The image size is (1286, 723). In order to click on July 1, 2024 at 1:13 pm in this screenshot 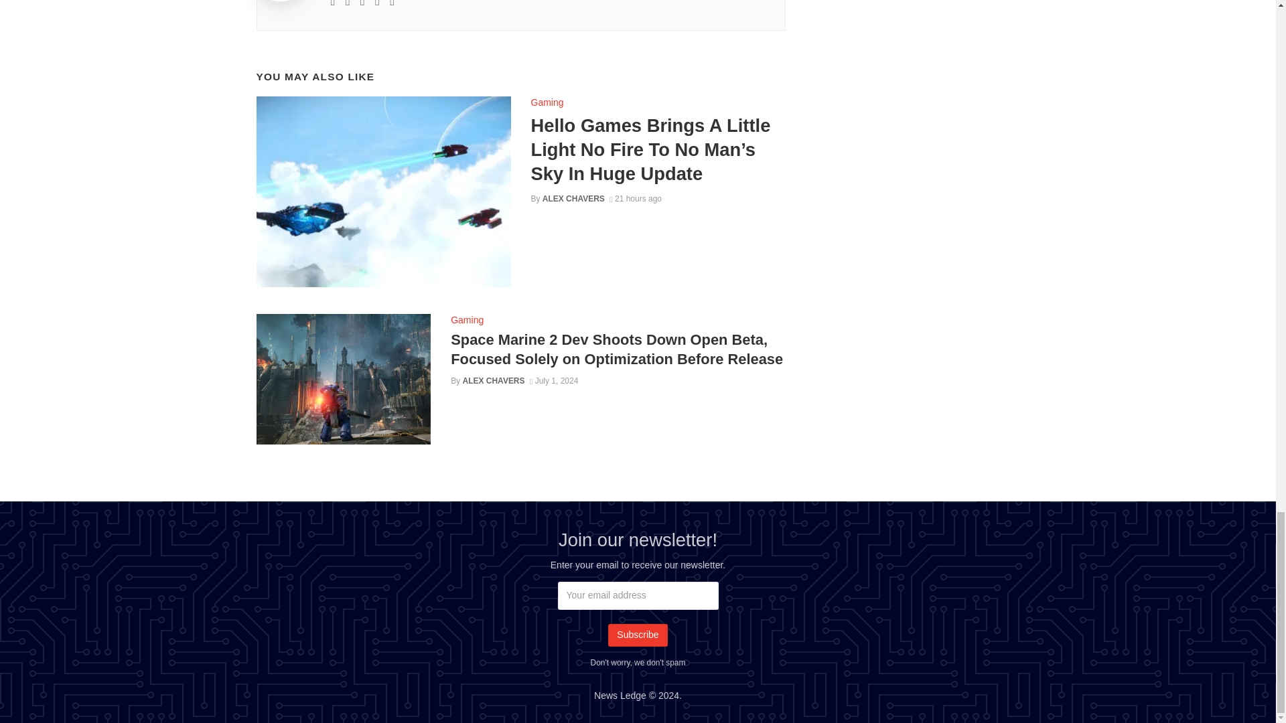, I will do `click(555, 380)`.